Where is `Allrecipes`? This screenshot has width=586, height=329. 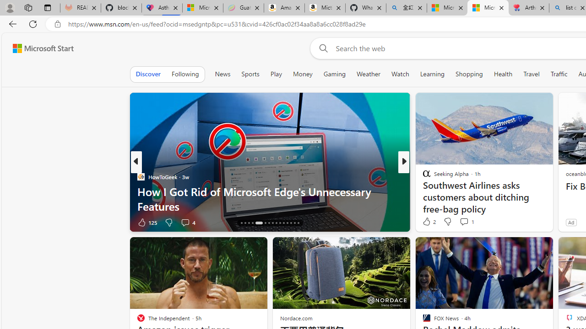
Allrecipes is located at coordinates (423, 176).